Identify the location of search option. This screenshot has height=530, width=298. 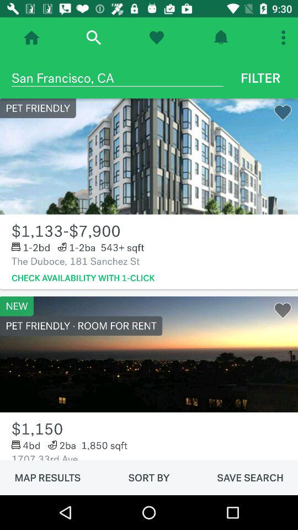
(94, 38).